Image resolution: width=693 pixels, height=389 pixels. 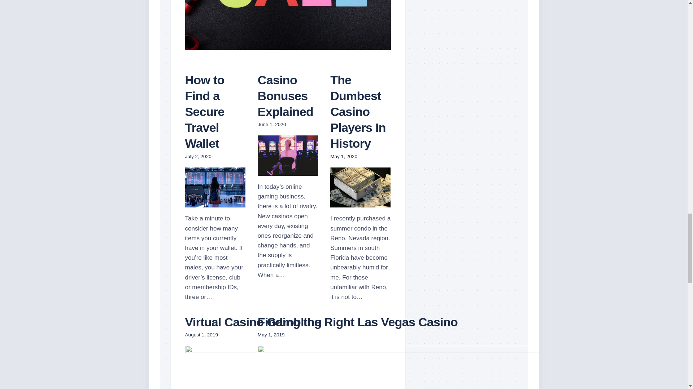 I want to click on 7:50 am, so click(x=344, y=156).